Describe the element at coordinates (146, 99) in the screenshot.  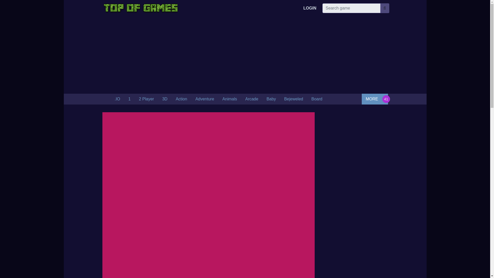
I see `2 Player` at that location.